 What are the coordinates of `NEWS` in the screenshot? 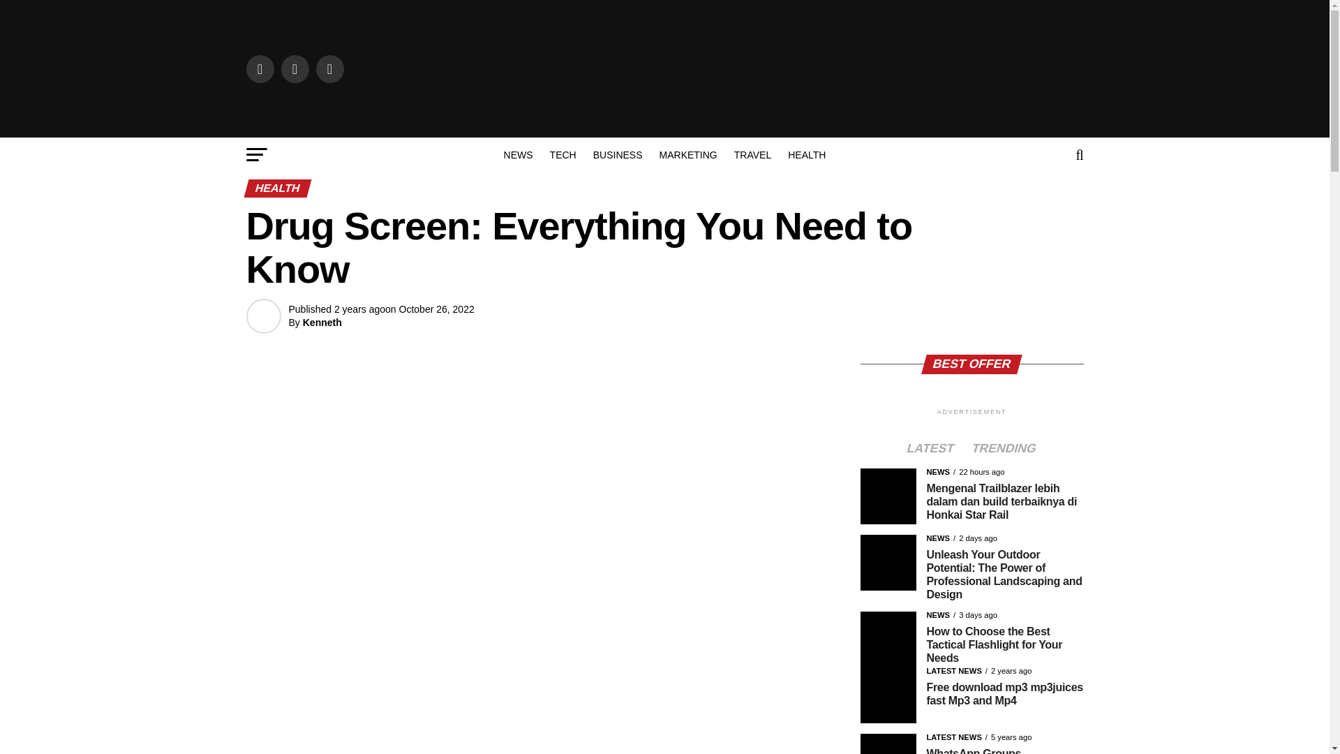 It's located at (518, 155).